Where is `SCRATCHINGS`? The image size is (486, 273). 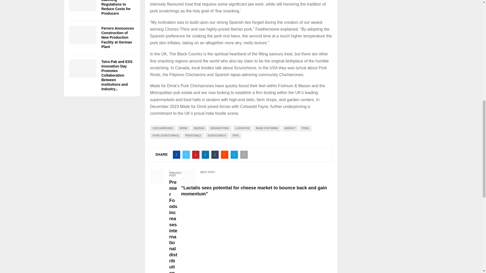
SCRATCHINGS is located at coordinates (217, 135).